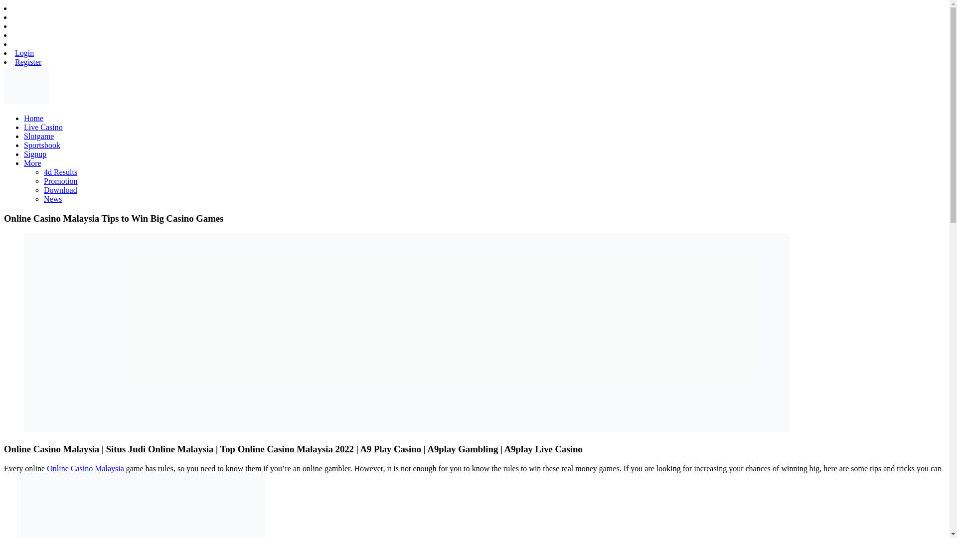 The width and height of the screenshot is (957, 538). What do you see at coordinates (61, 181) in the screenshot?
I see `Promotion` at bounding box center [61, 181].